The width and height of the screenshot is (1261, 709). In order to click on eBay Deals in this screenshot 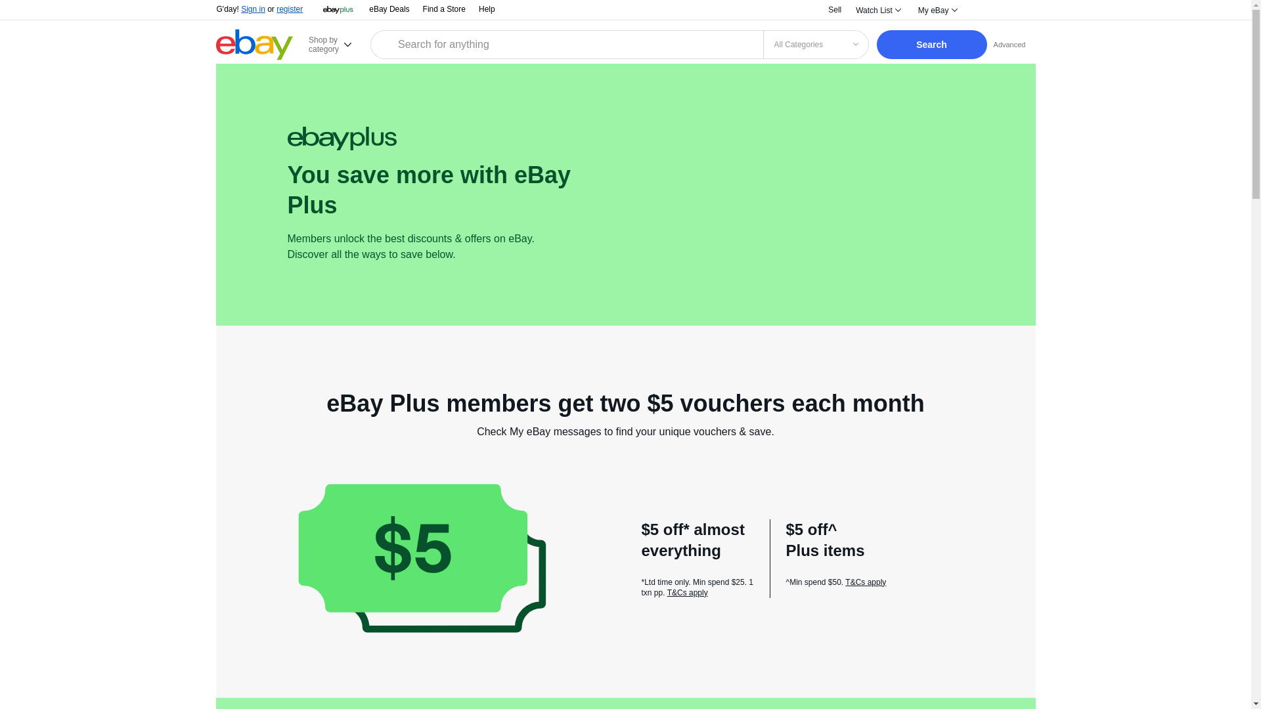, I will do `click(389, 9)`.